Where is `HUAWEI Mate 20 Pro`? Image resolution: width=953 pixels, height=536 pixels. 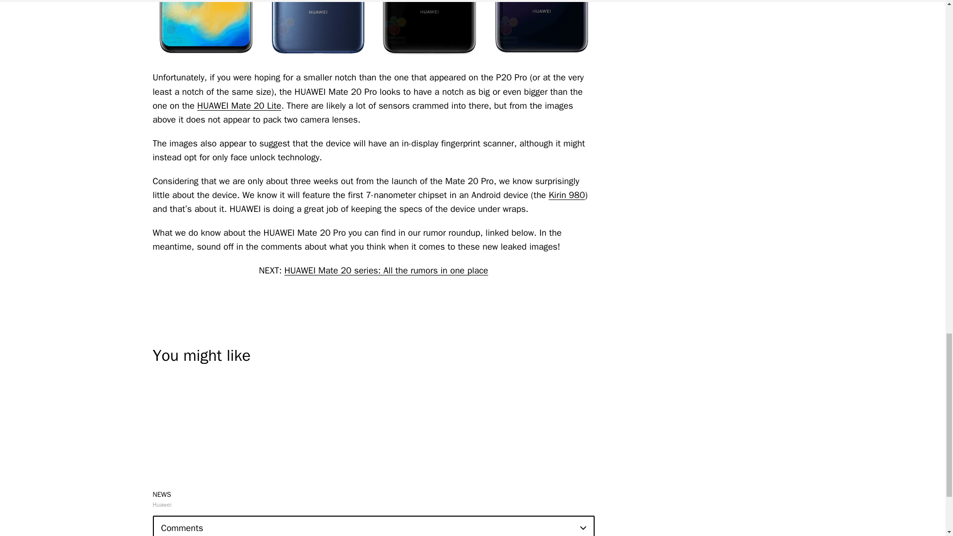 HUAWEI Mate 20 Pro is located at coordinates (540, 31).